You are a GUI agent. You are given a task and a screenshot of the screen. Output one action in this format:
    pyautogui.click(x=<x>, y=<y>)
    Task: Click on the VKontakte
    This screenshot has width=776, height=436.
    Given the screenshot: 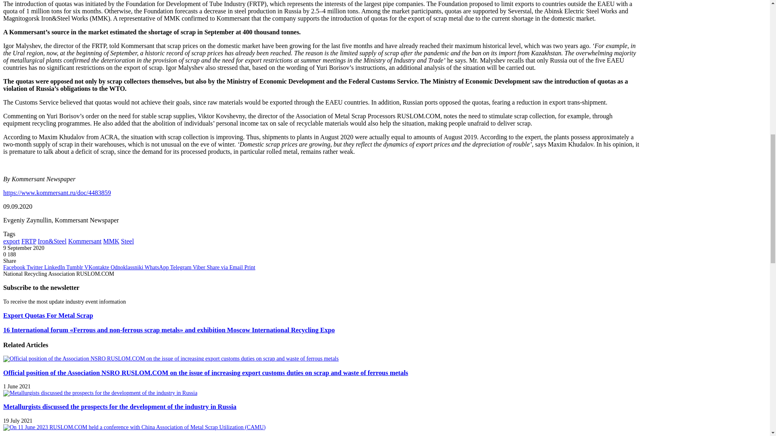 What is the action you would take?
    pyautogui.click(x=98, y=267)
    